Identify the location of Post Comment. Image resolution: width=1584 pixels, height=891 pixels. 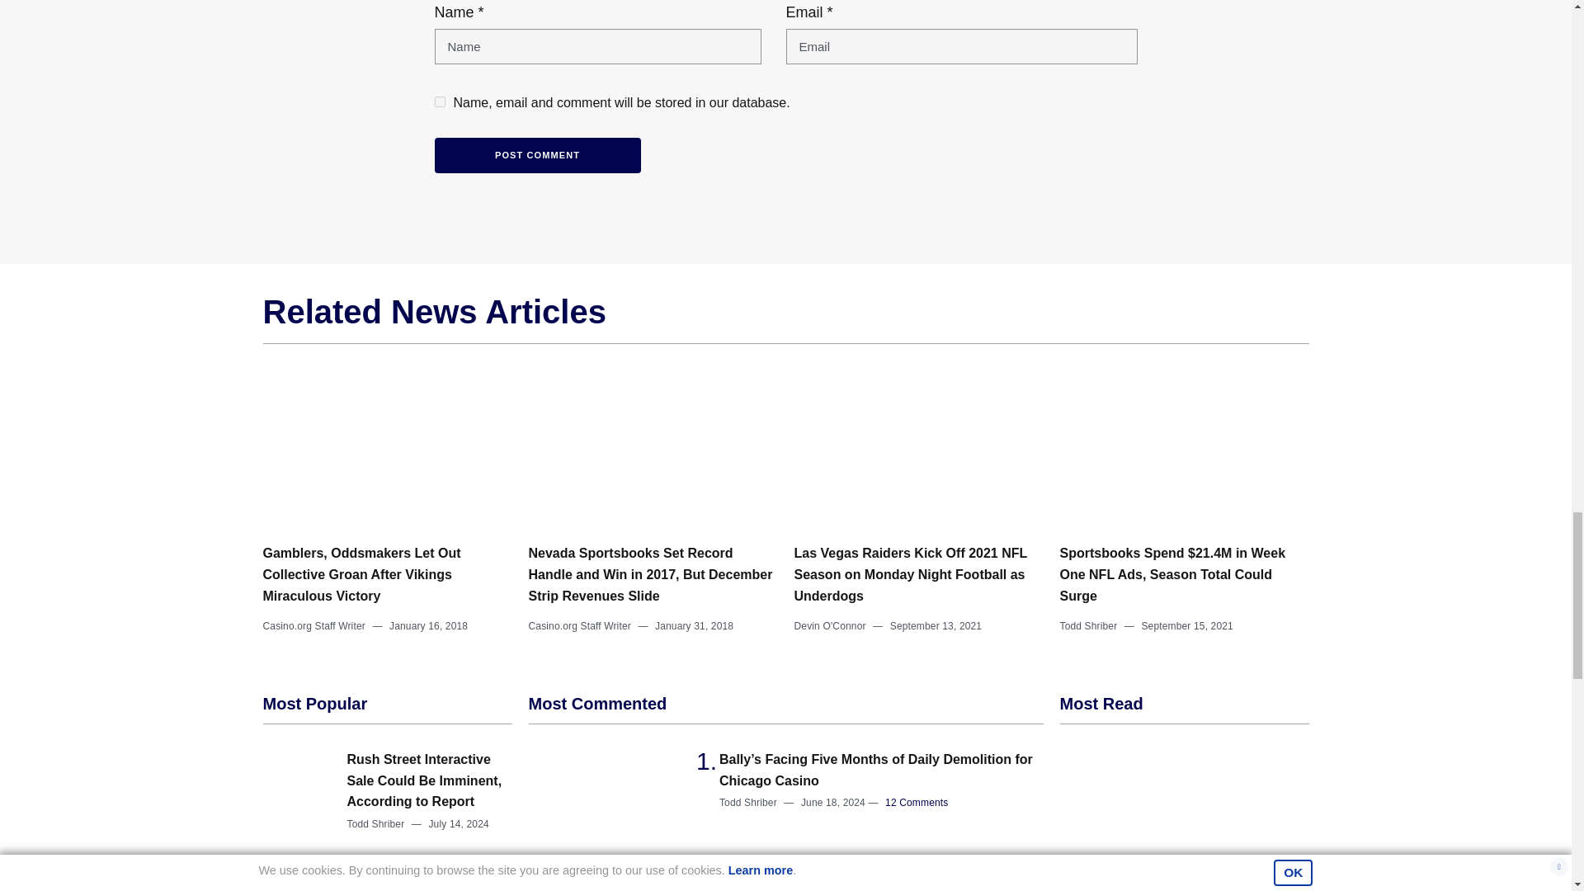
(536, 155).